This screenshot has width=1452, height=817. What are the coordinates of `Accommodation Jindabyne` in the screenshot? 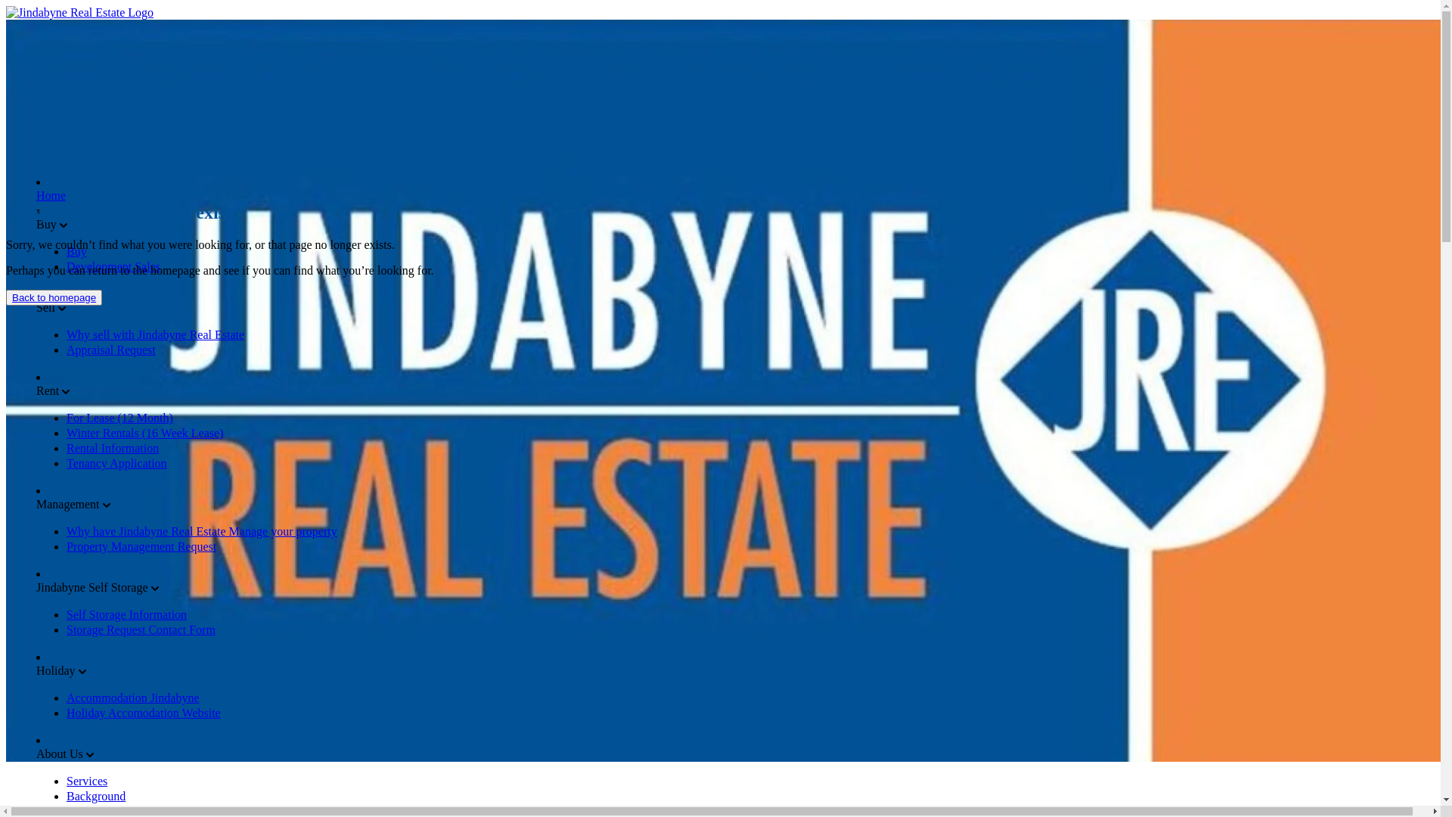 It's located at (133, 697).